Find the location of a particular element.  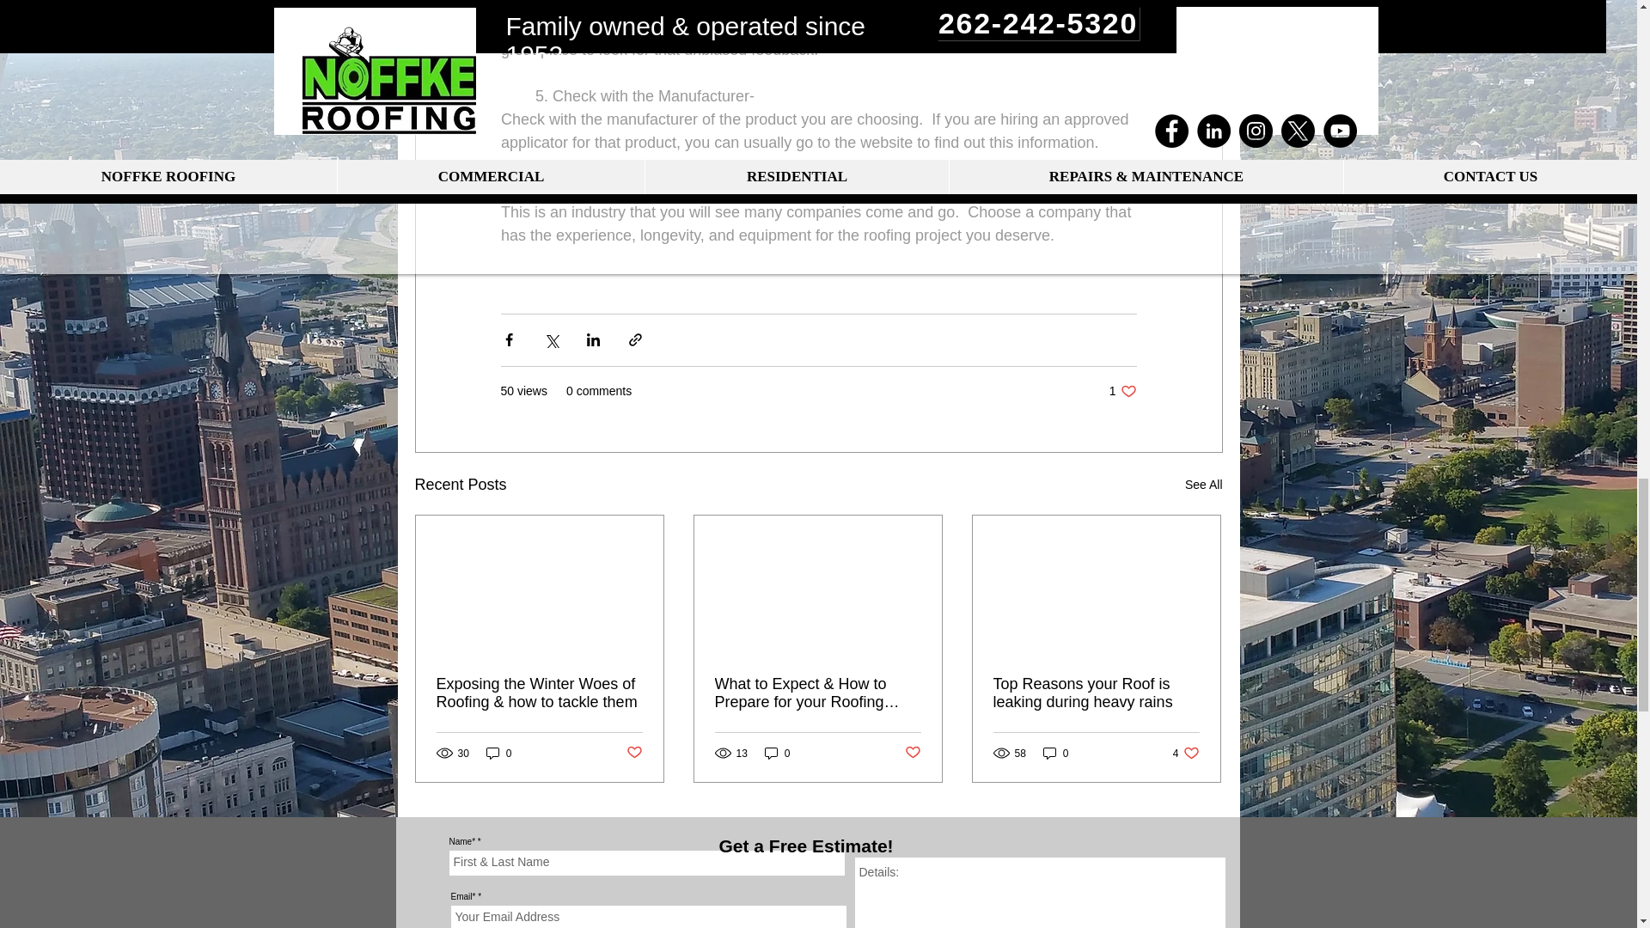

Post not marked as liked is located at coordinates (913, 753).